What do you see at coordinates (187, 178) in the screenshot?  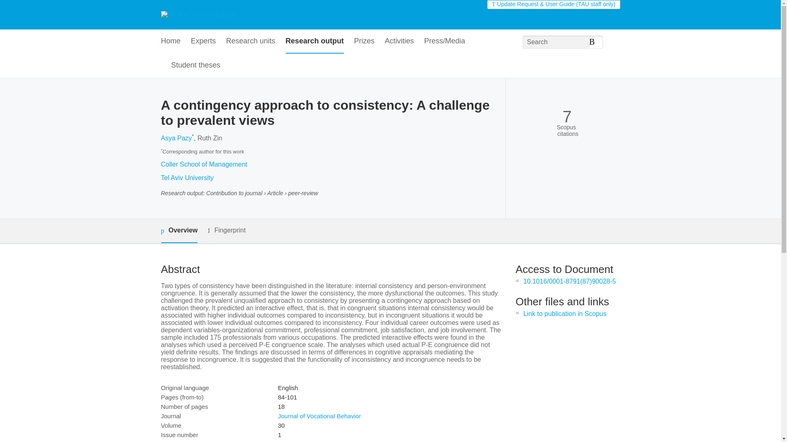 I see `Tel Aviv University` at bounding box center [187, 178].